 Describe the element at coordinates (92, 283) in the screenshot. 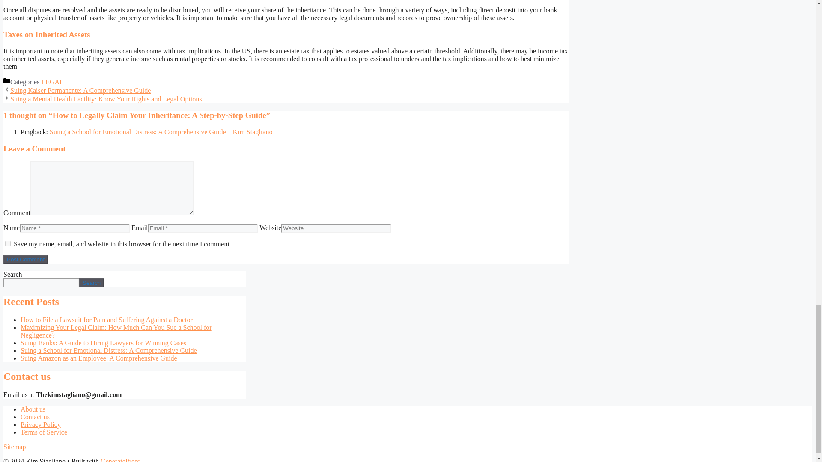

I see `Search` at that location.